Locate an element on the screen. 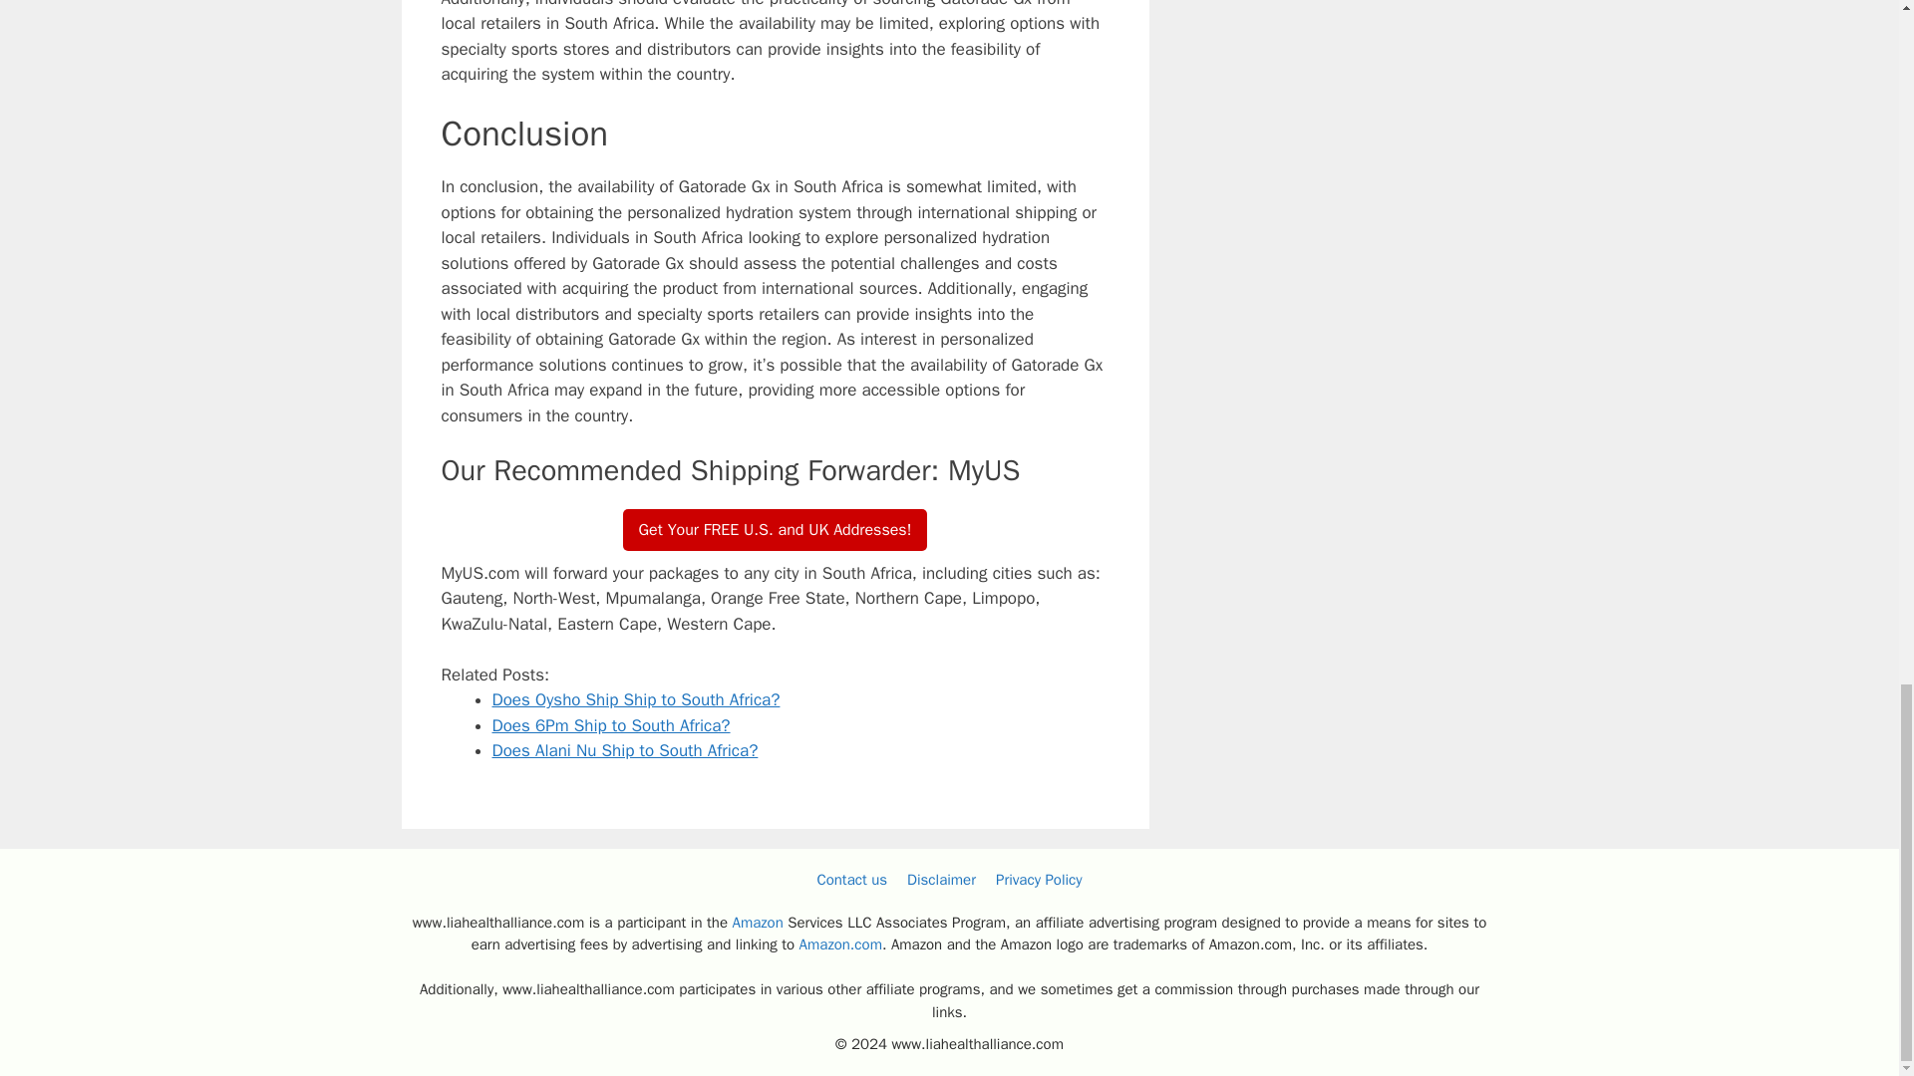 This screenshot has width=1914, height=1076. Contact us is located at coordinates (851, 879).